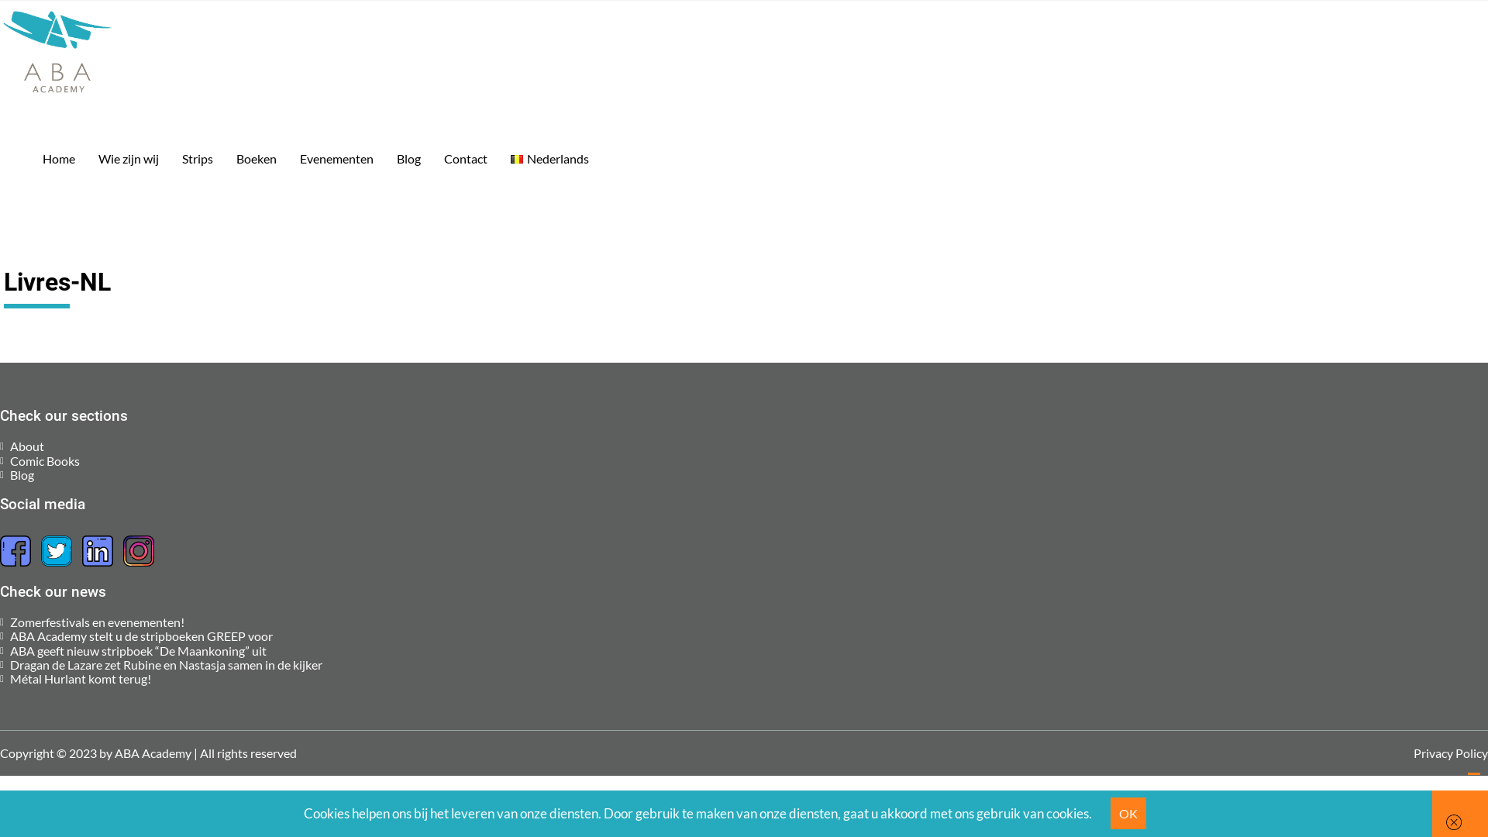  Describe the element at coordinates (550, 158) in the screenshot. I see `Nederlands` at that location.